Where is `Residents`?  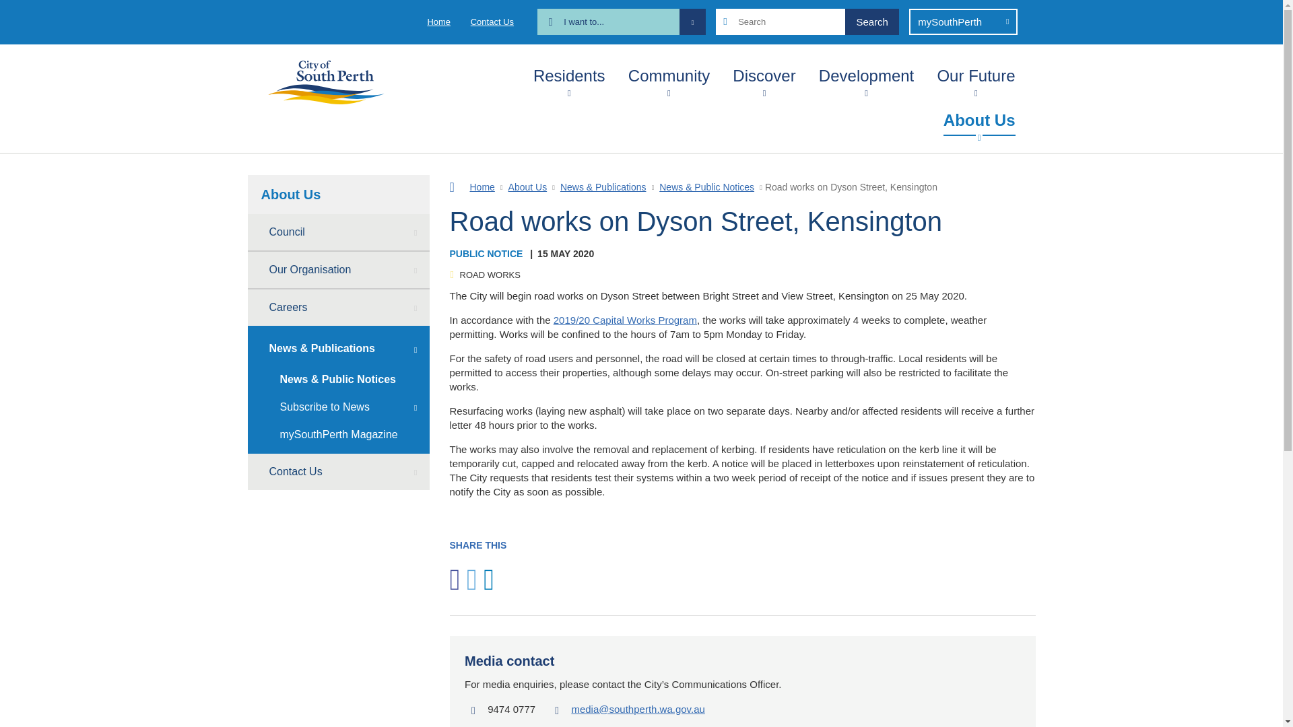 Residents is located at coordinates (568, 73).